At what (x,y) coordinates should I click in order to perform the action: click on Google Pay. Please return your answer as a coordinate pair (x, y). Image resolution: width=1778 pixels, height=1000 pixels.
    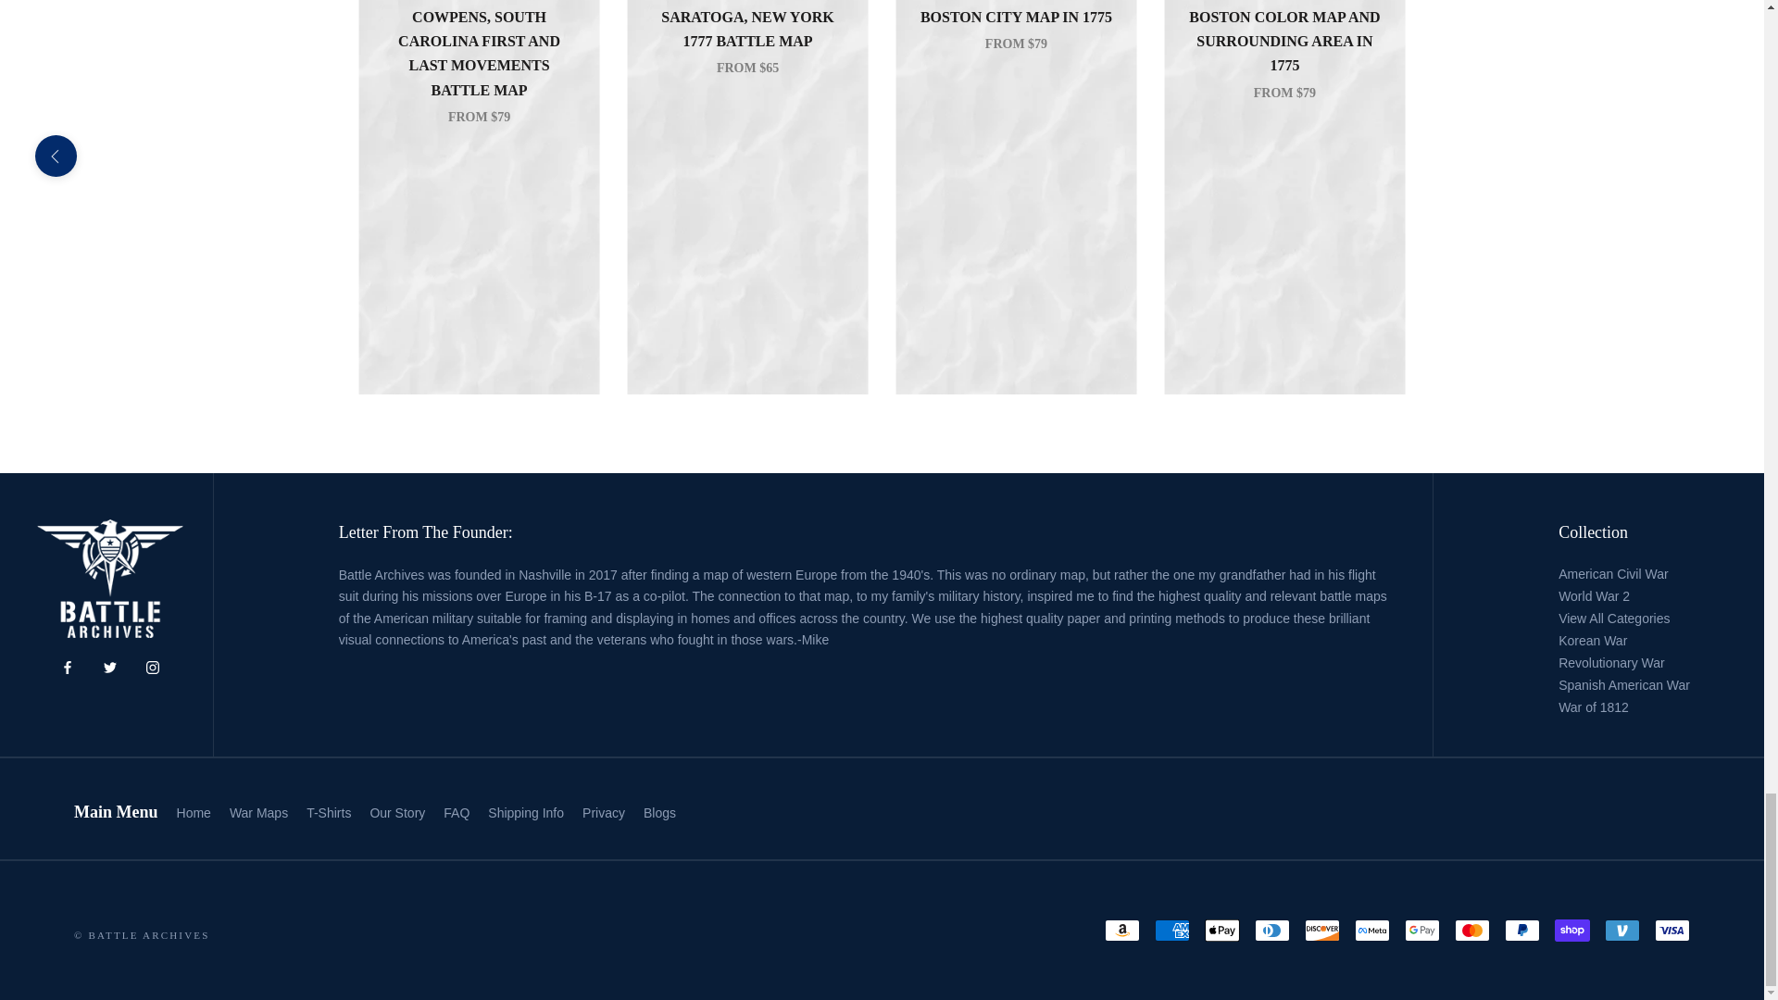
    Looking at the image, I should click on (1422, 930).